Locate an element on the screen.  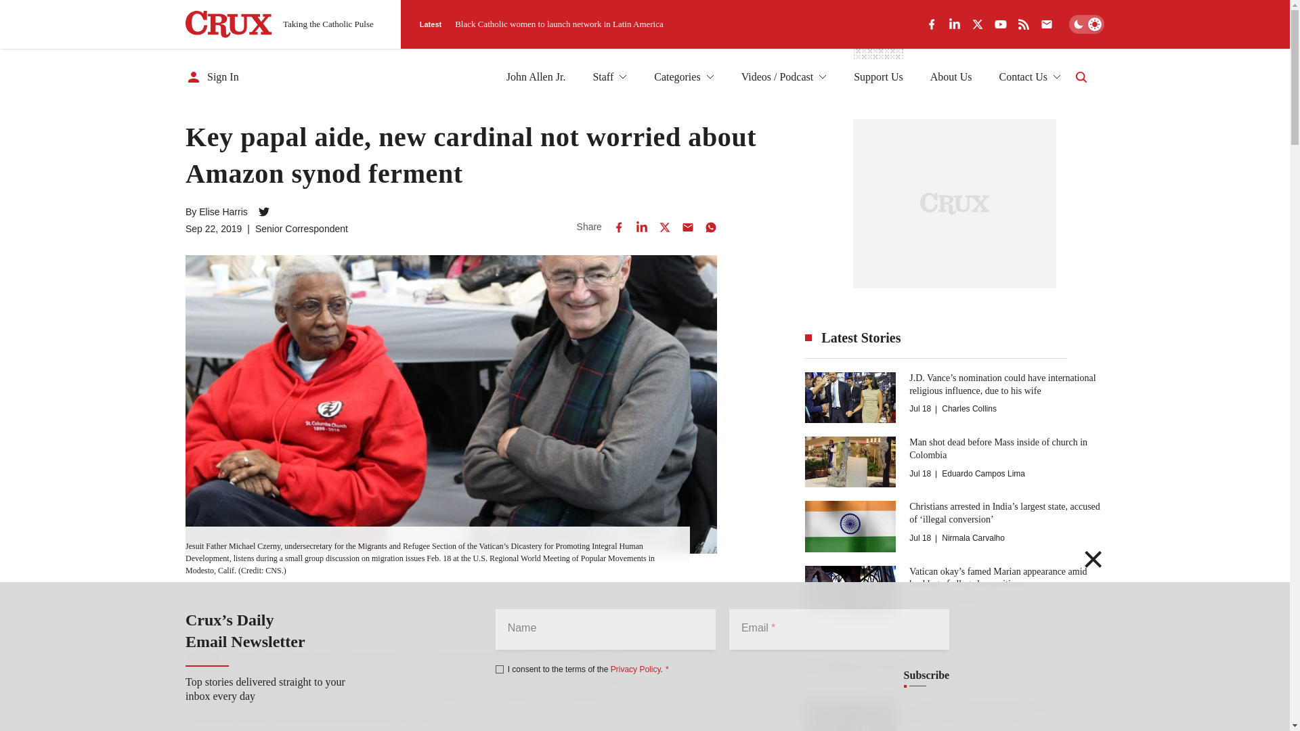
true is located at coordinates (500, 669).